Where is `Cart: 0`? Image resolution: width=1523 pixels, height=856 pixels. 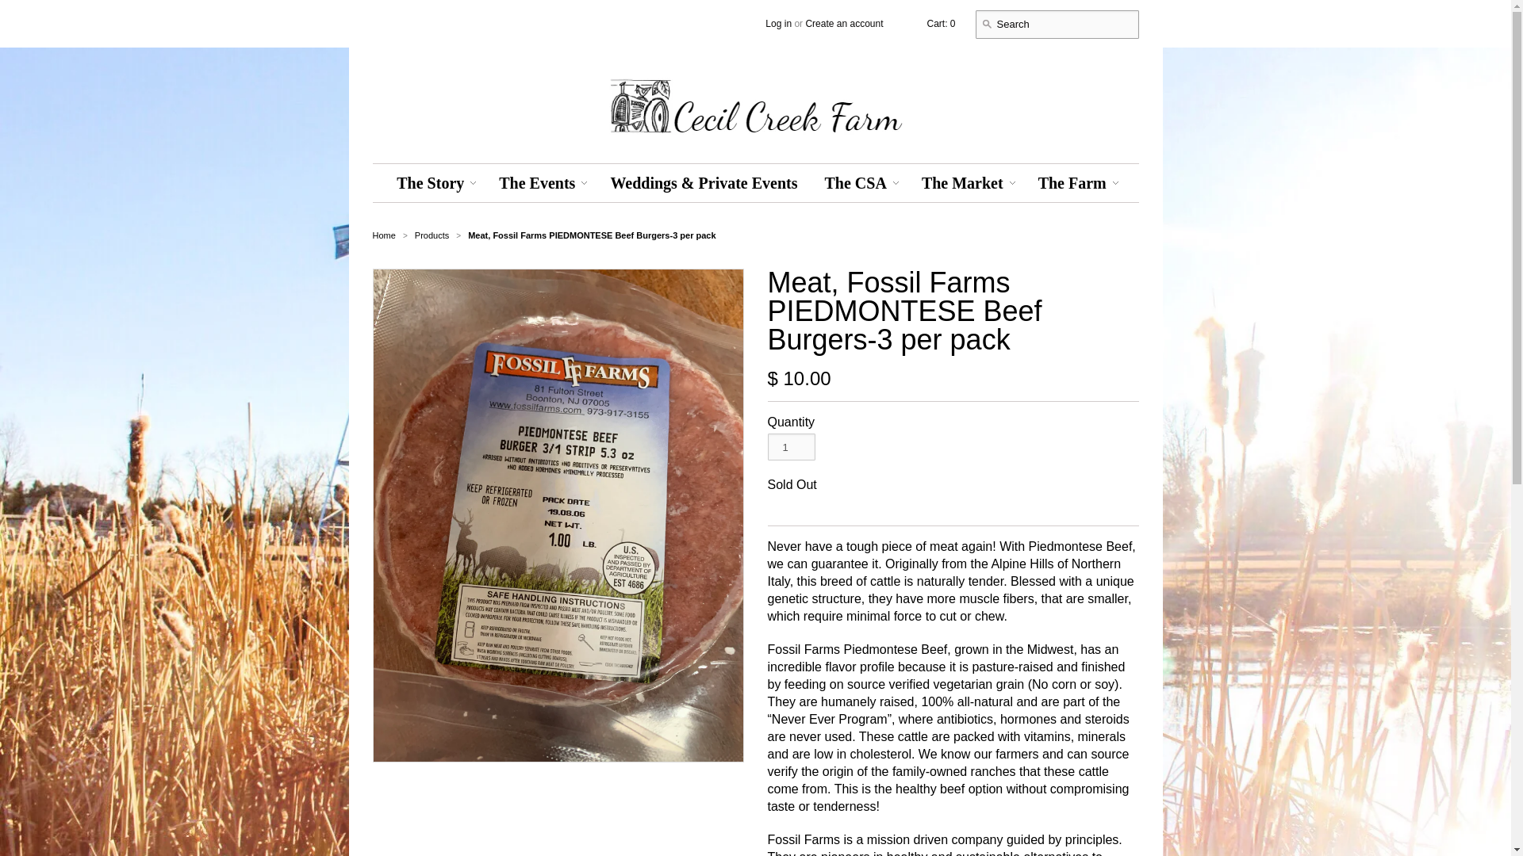
Cart: 0 is located at coordinates (940, 23).